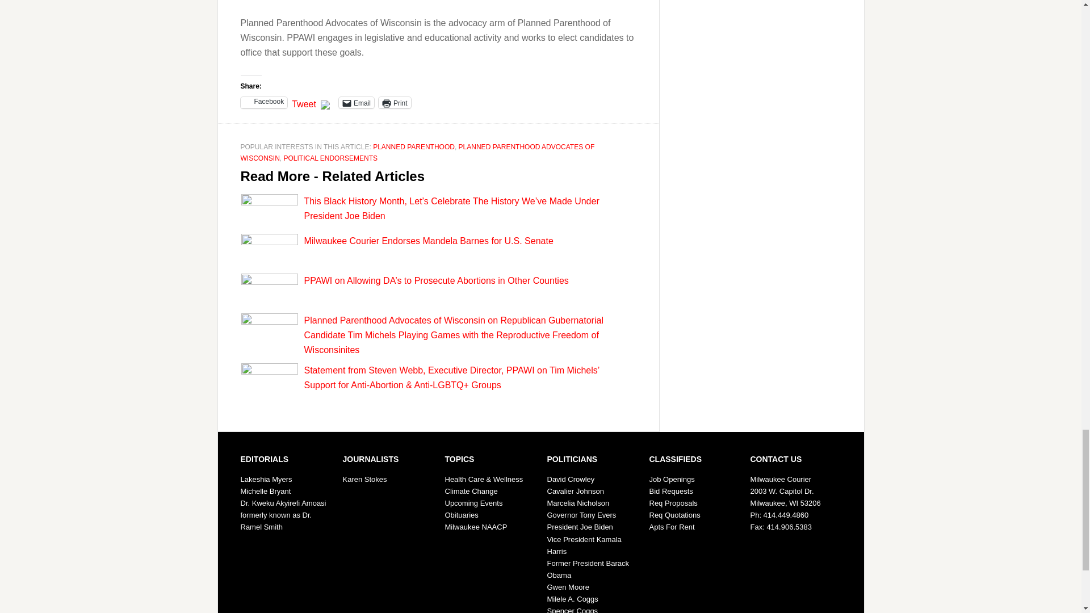  Describe the element at coordinates (418, 152) in the screenshot. I see `PLANNED PARENTHOOD ADVOCATES OF WISCONSIN` at that location.